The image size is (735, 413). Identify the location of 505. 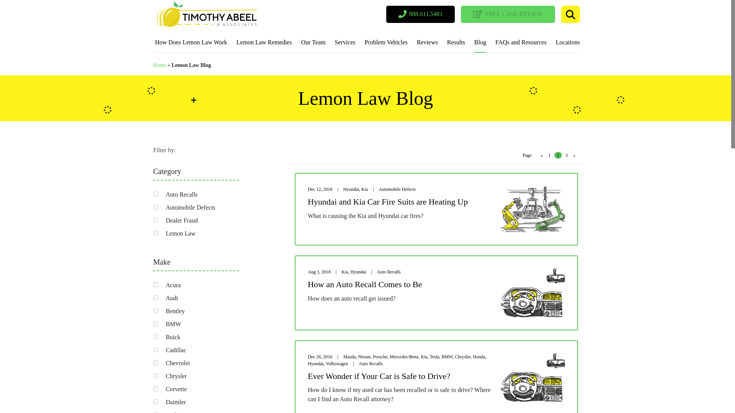
(155, 285).